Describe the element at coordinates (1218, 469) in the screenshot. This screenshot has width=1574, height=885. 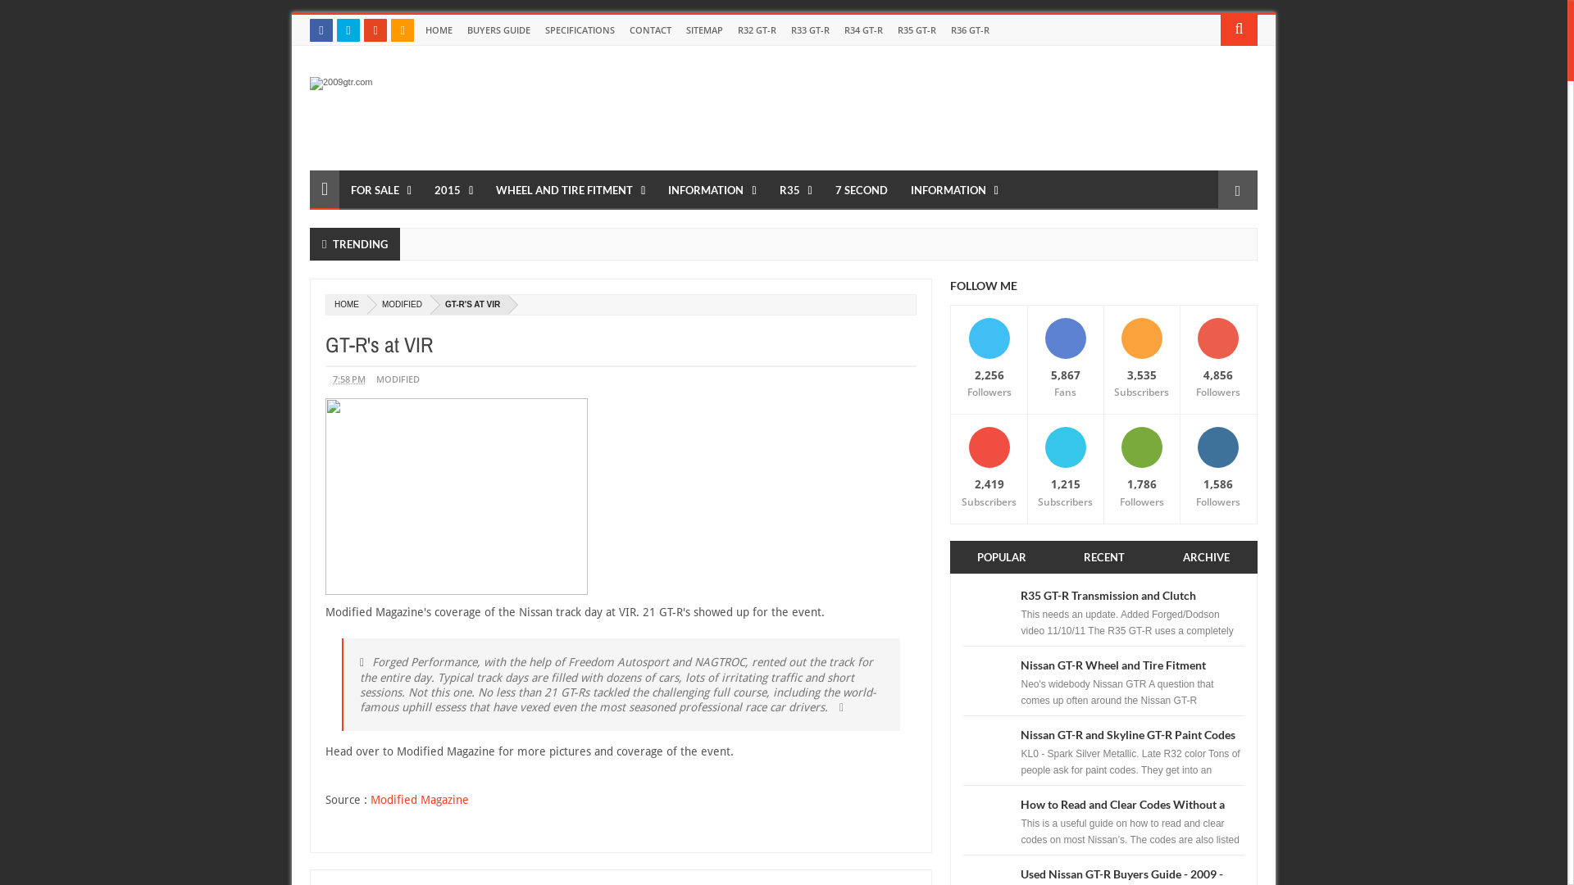
I see `1,586
Followers` at that location.